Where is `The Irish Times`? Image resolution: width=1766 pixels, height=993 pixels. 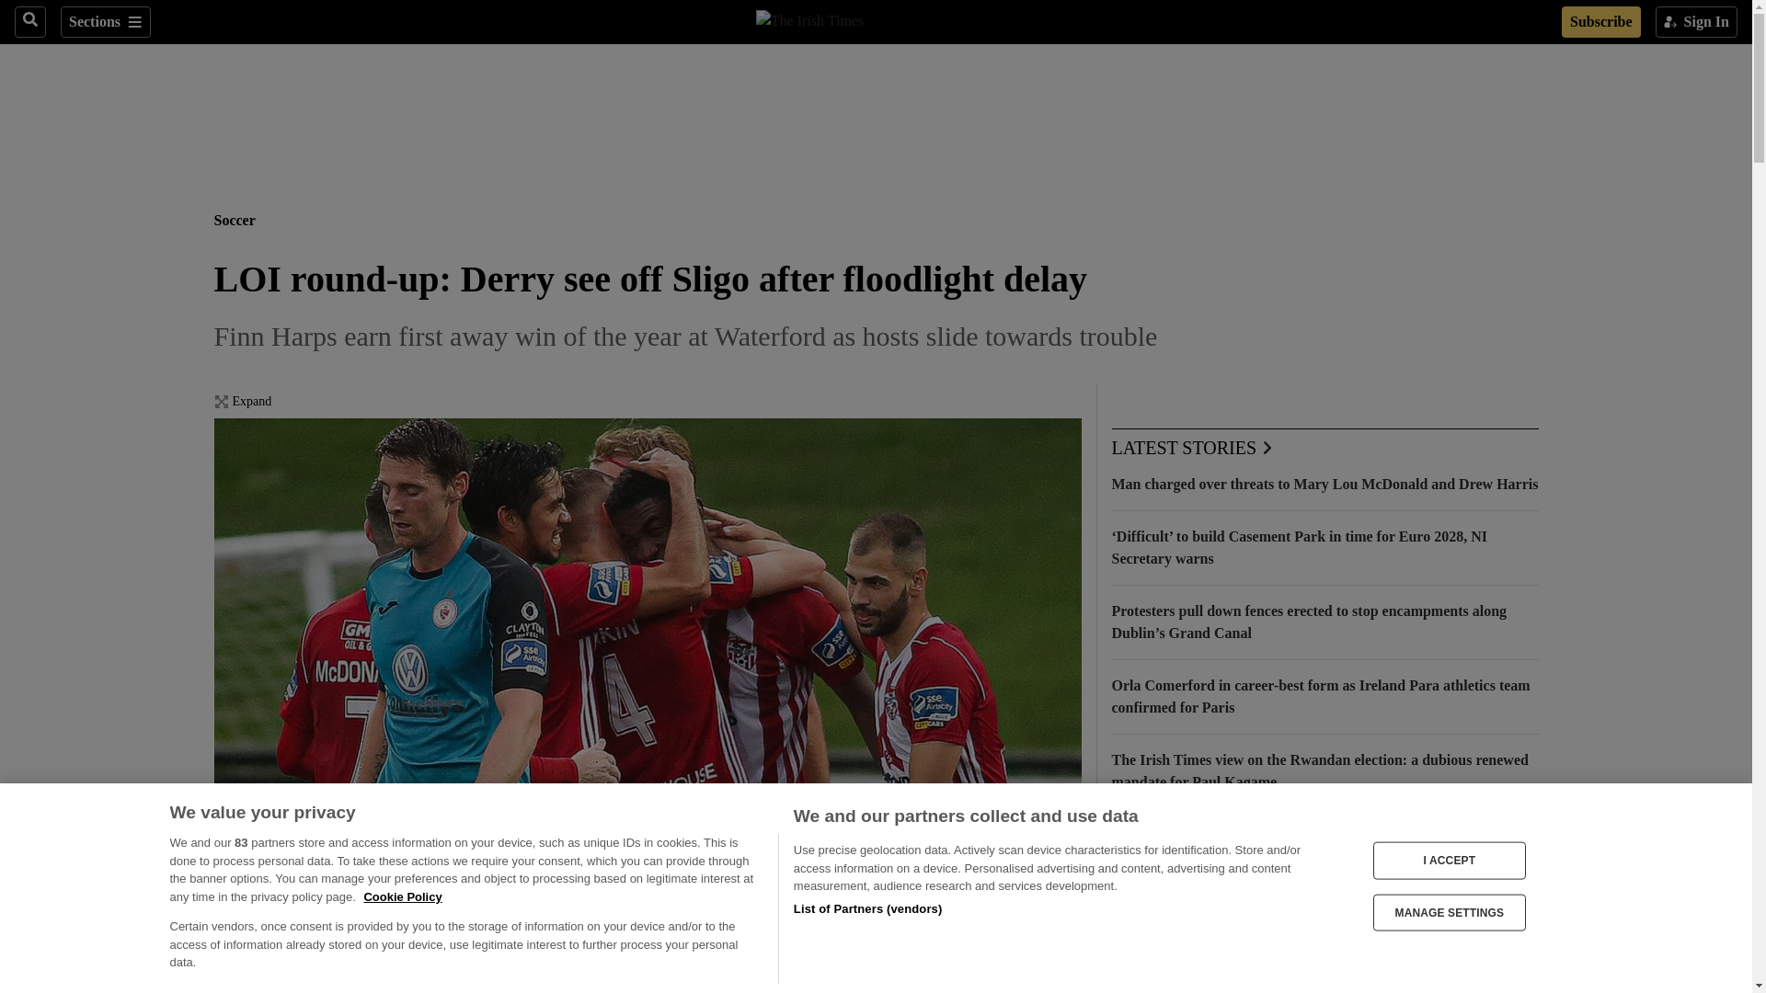
The Irish Times is located at coordinates (809, 18).